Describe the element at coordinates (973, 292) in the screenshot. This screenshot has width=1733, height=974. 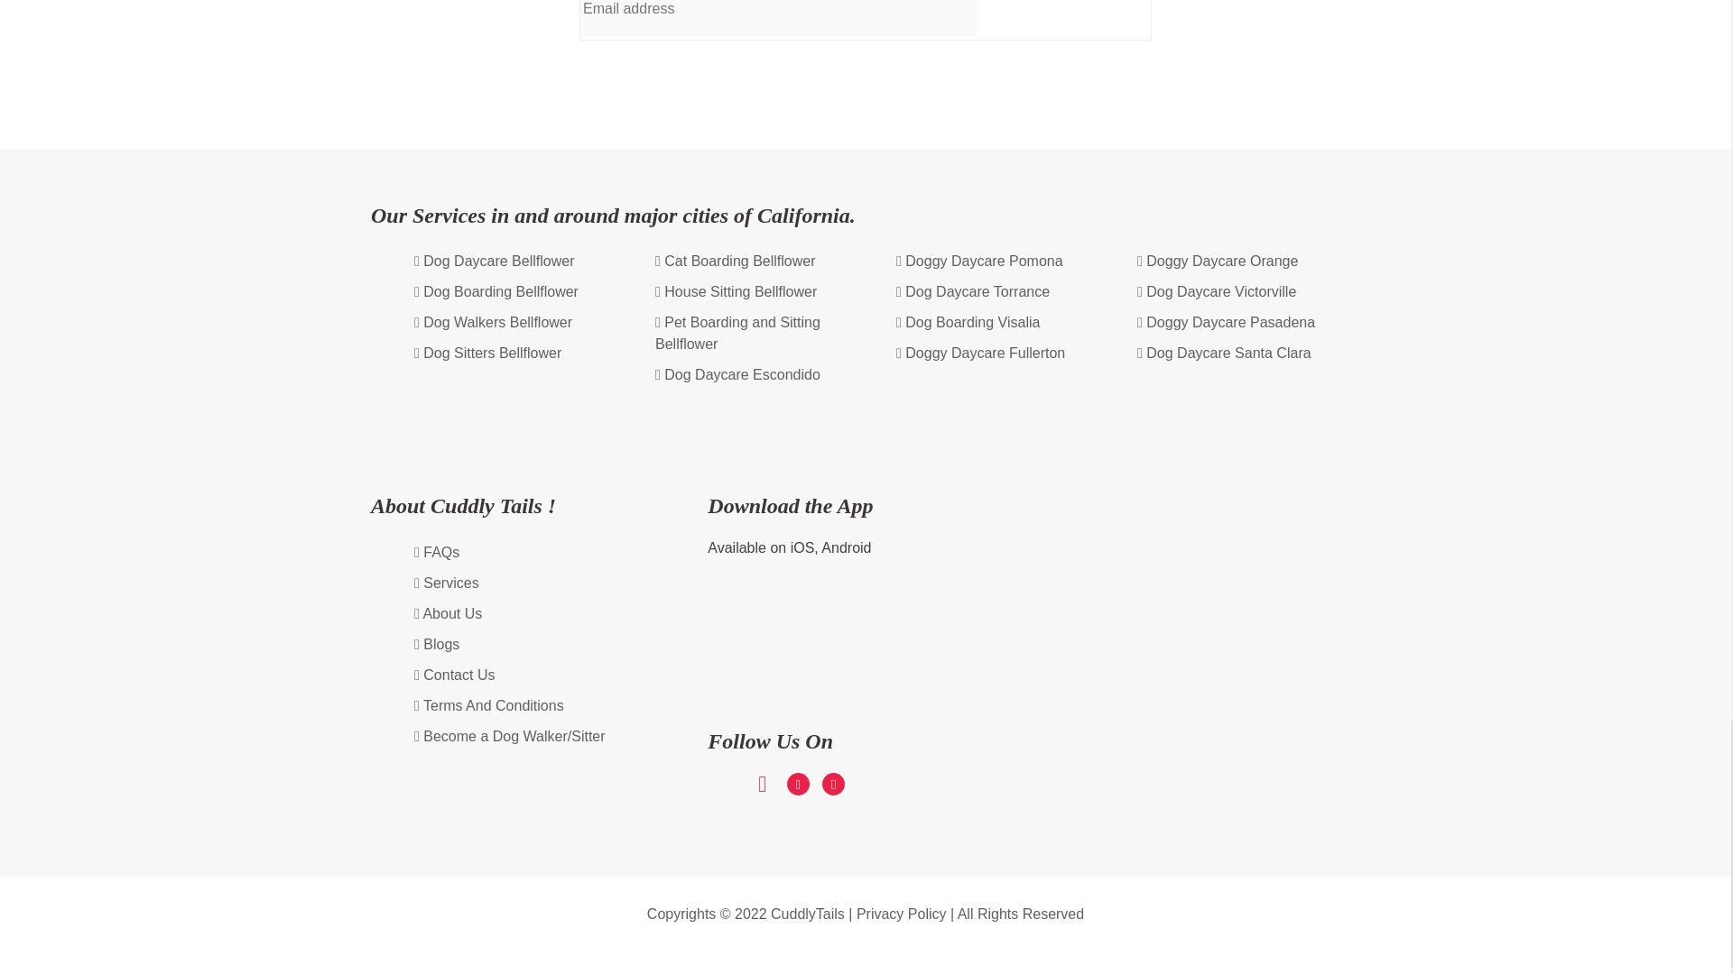
I see `Dog Daycare Torrance` at that location.